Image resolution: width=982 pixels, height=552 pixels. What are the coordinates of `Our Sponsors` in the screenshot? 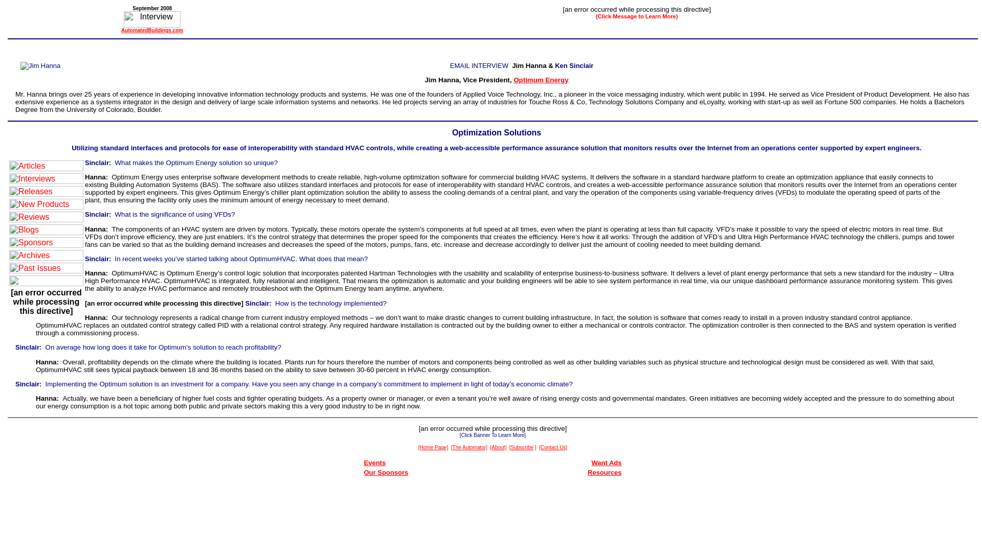 It's located at (386, 472).